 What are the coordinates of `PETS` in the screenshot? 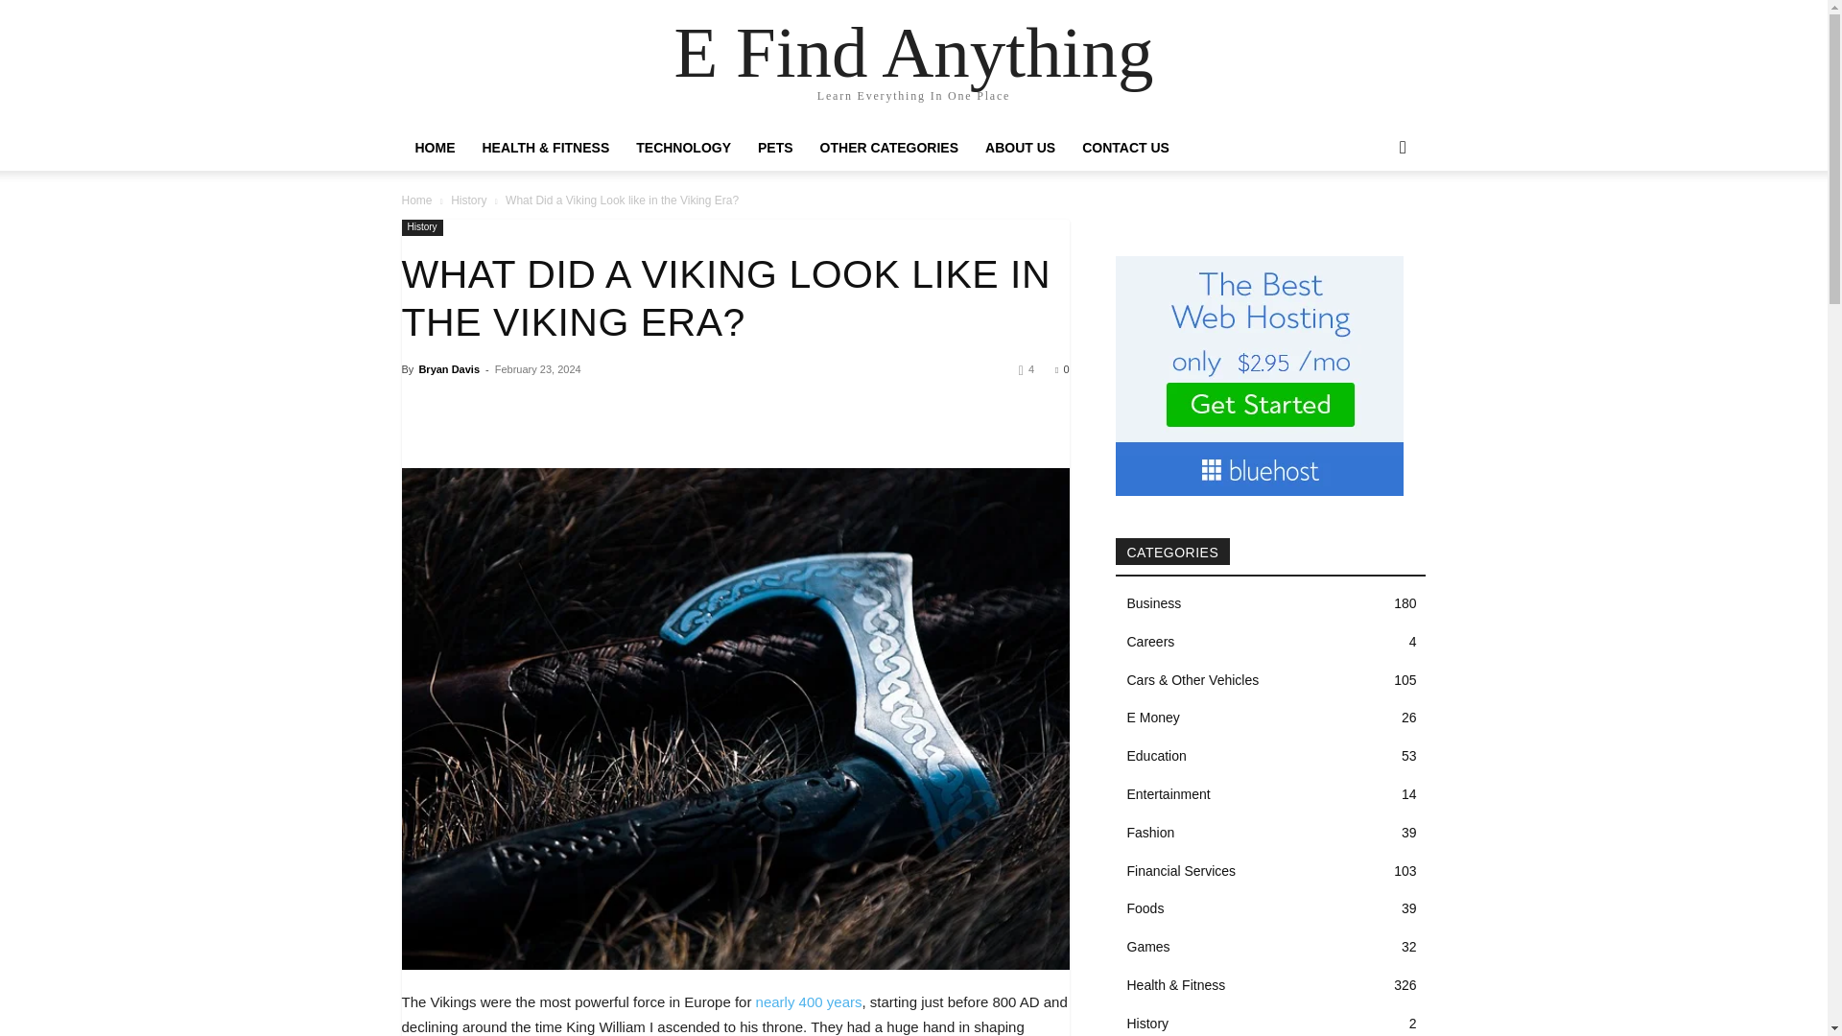 It's located at (775, 148).